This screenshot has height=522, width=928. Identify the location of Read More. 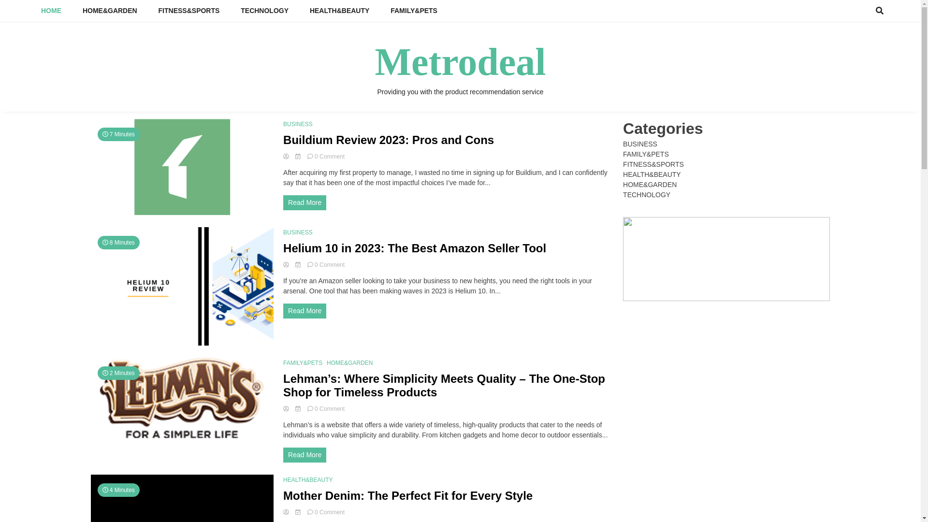
(304, 203).